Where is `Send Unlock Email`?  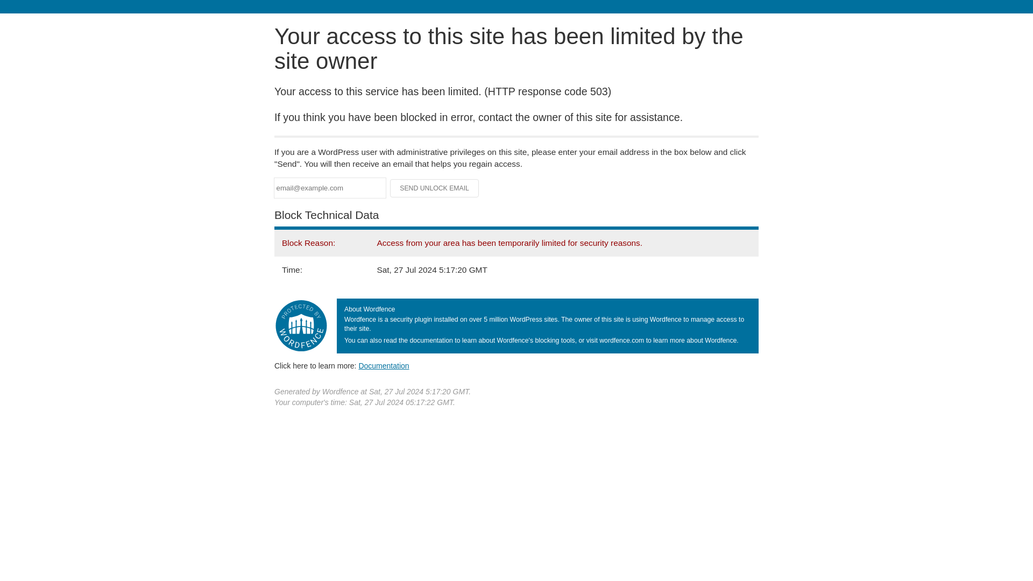
Send Unlock Email is located at coordinates (435, 188).